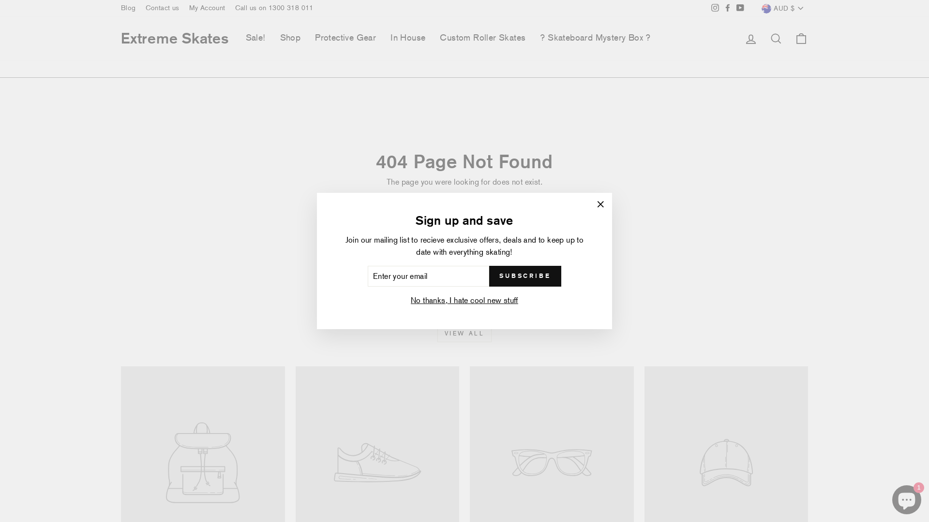 The width and height of the screenshot is (929, 522). I want to click on AUD $, so click(782, 8).